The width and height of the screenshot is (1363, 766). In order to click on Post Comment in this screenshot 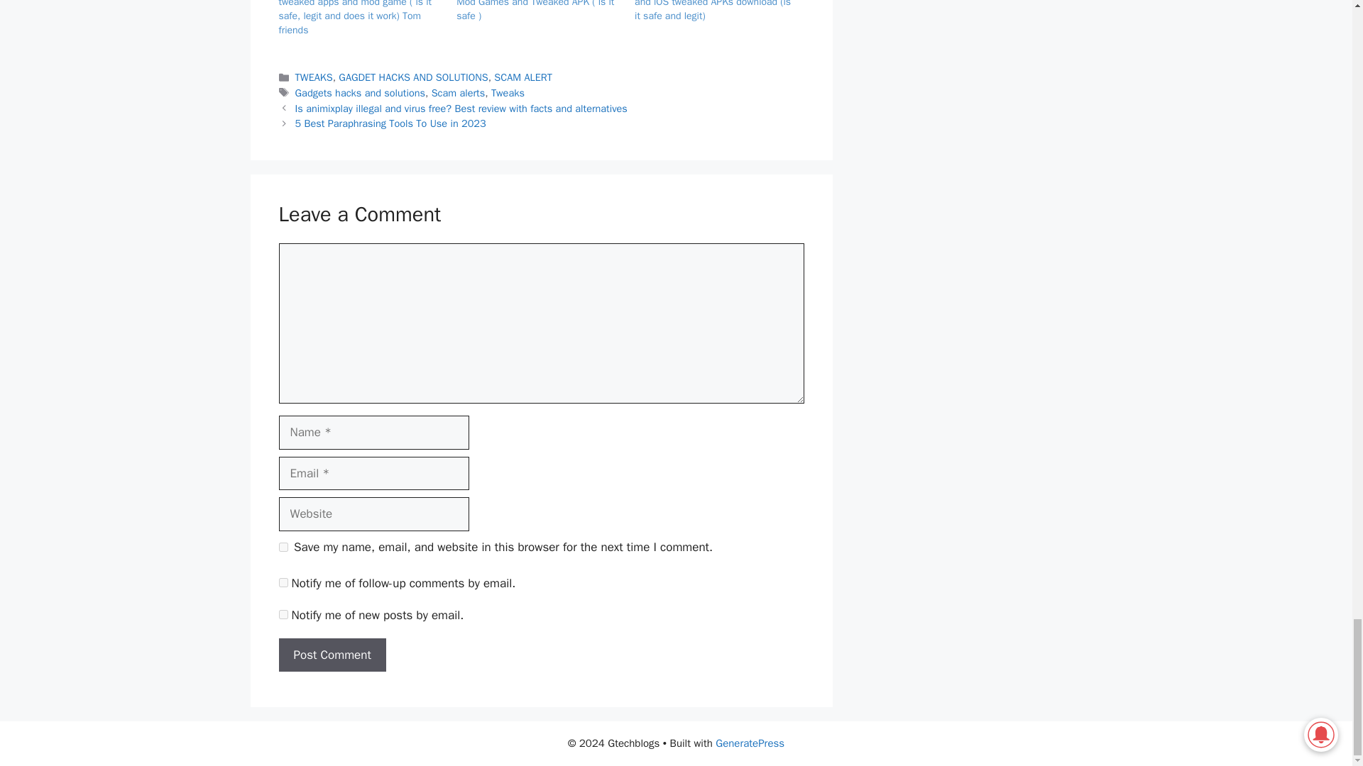, I will do `click(332, 655)`.